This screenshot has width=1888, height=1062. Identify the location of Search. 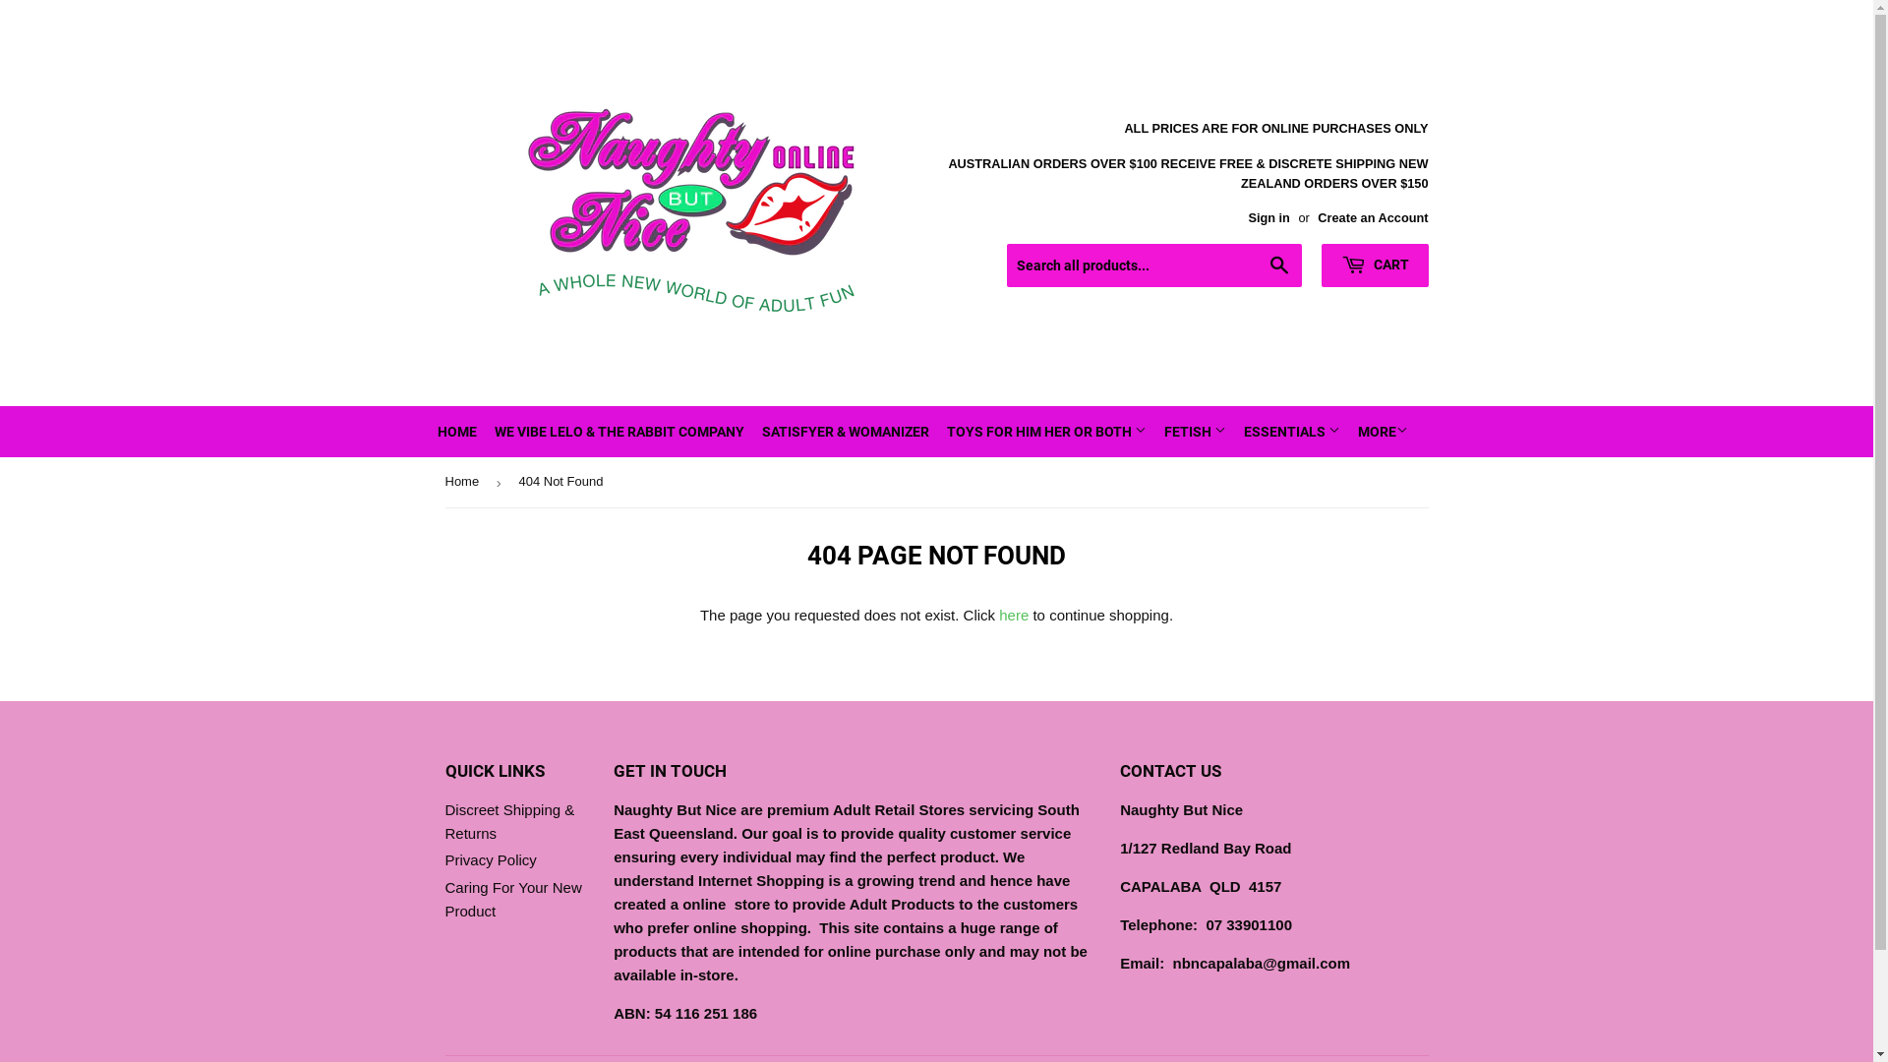
(1280, 266).